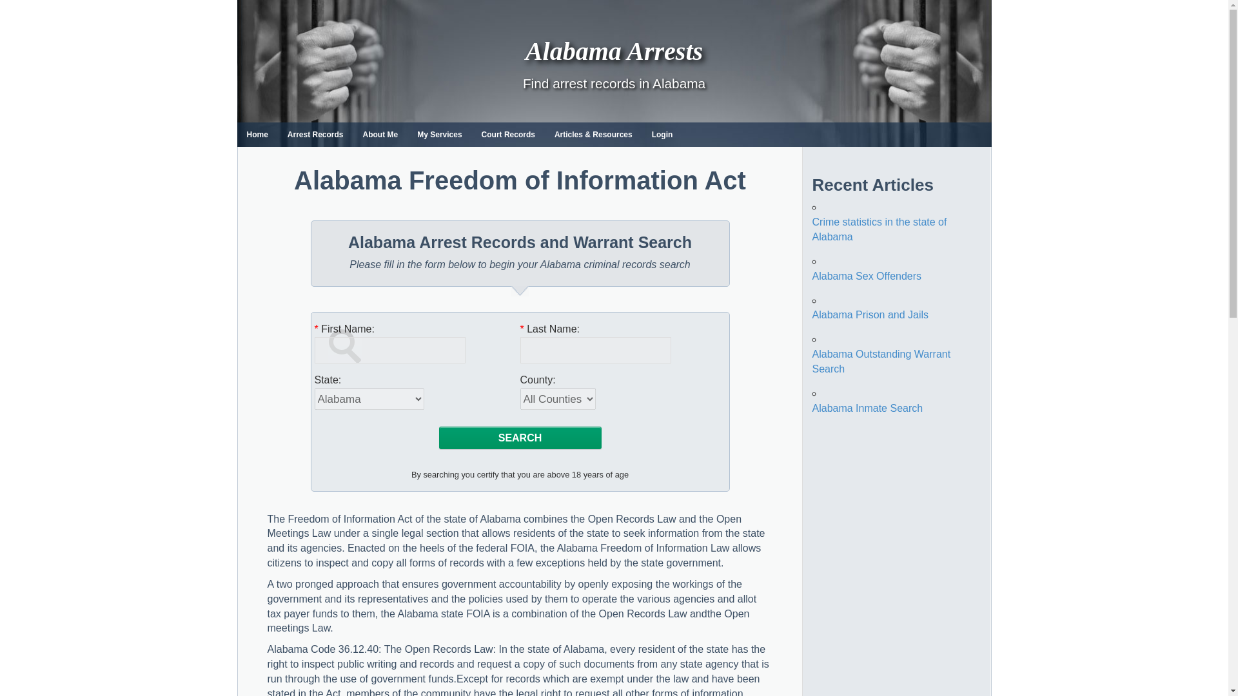  I want to click on Alabama Inmate Search, so click(868, 408).